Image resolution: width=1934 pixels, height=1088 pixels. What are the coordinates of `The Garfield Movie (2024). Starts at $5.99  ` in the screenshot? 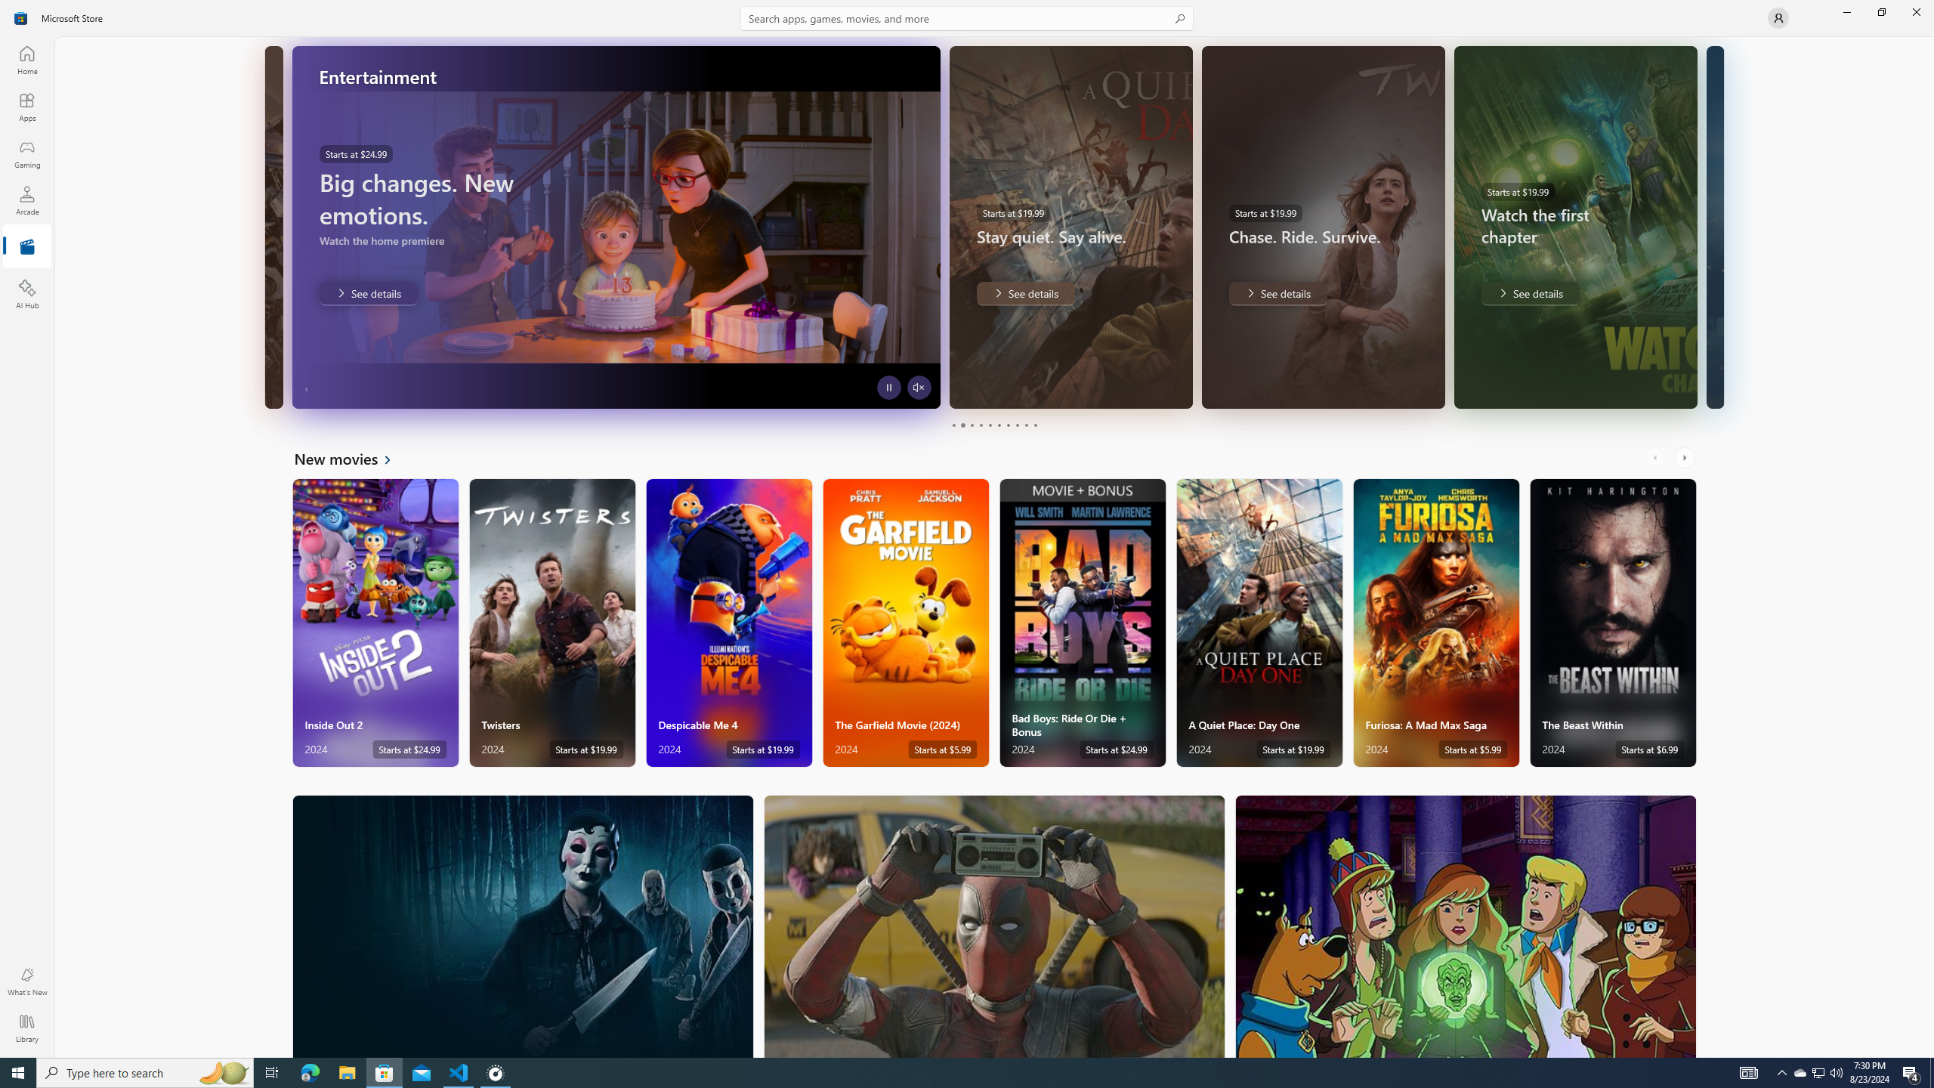 It's located at (906, 623).